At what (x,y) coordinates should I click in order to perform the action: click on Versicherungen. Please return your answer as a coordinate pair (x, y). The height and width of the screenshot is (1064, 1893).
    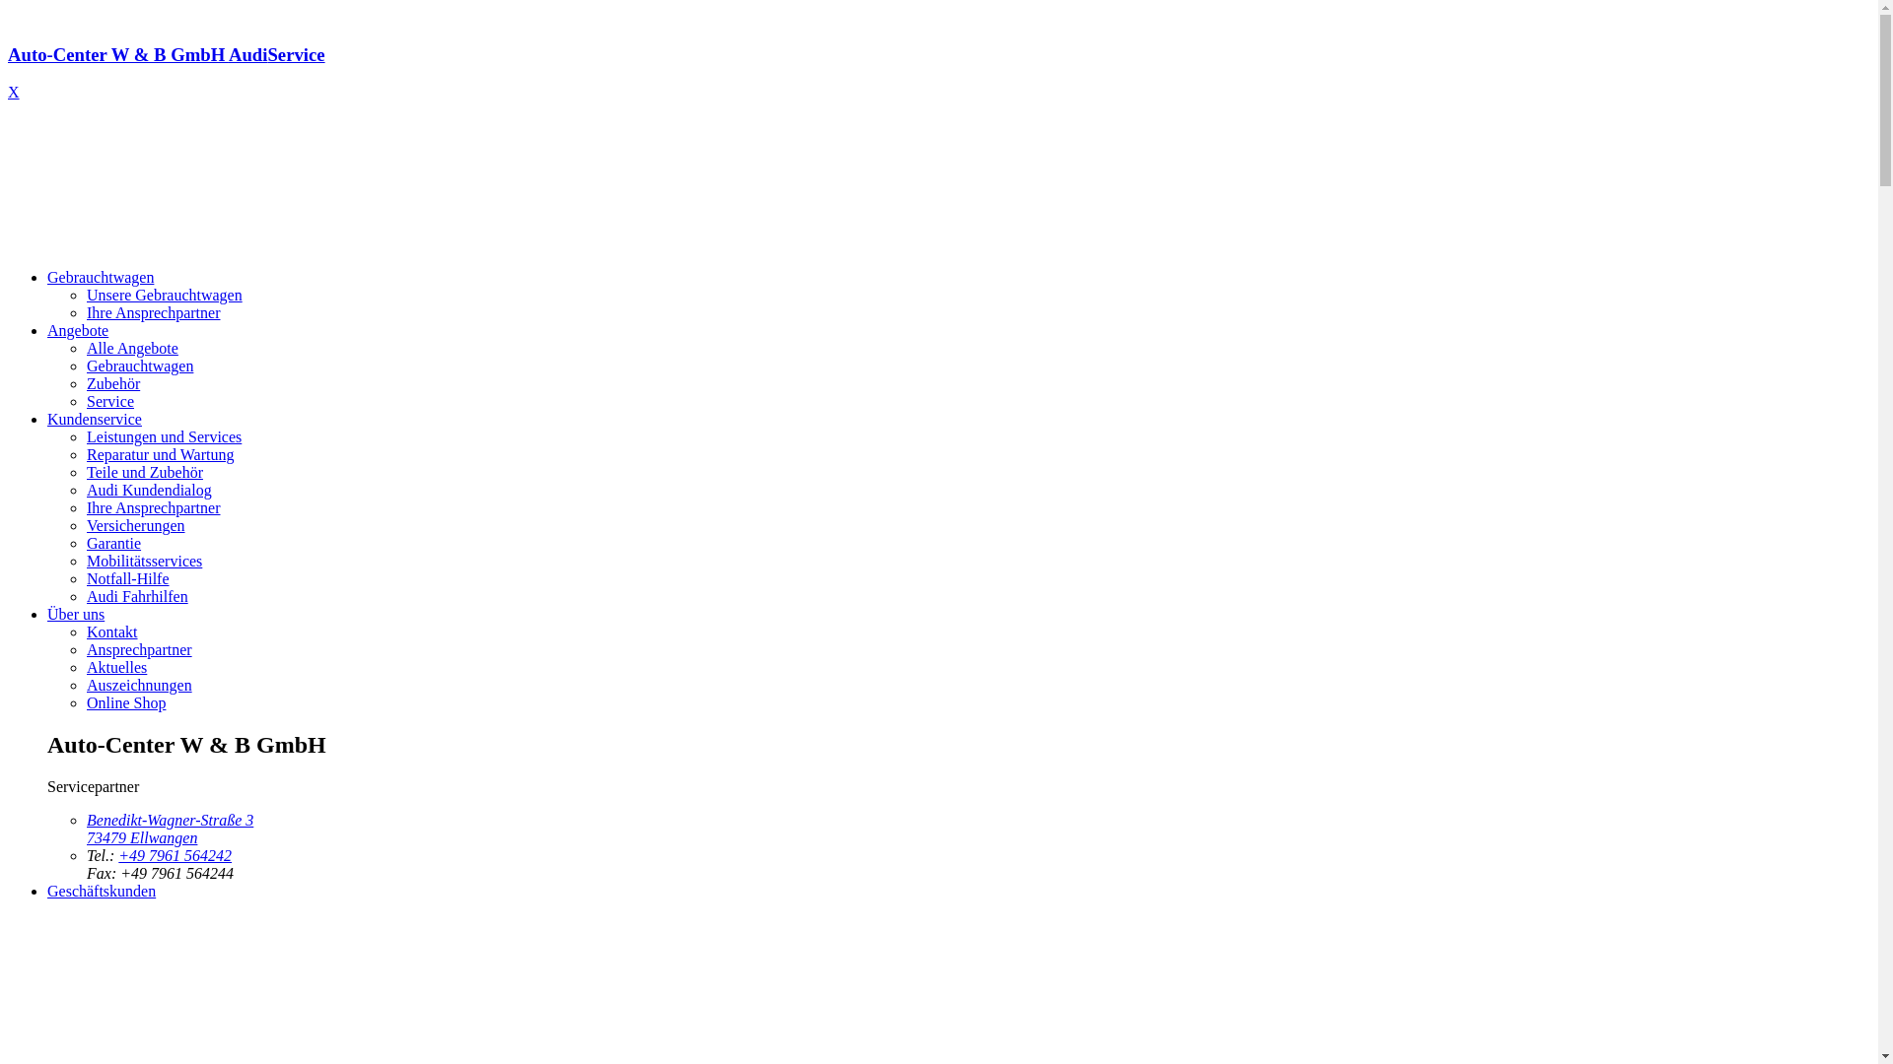
    Looking at the image, I should click on (136, 526).